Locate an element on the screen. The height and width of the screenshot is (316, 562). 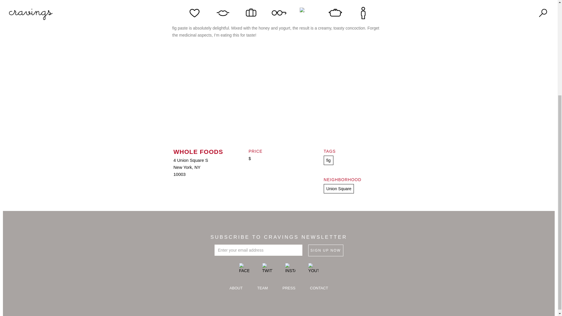
Sign Up Now is located at coordinates (325, 250).